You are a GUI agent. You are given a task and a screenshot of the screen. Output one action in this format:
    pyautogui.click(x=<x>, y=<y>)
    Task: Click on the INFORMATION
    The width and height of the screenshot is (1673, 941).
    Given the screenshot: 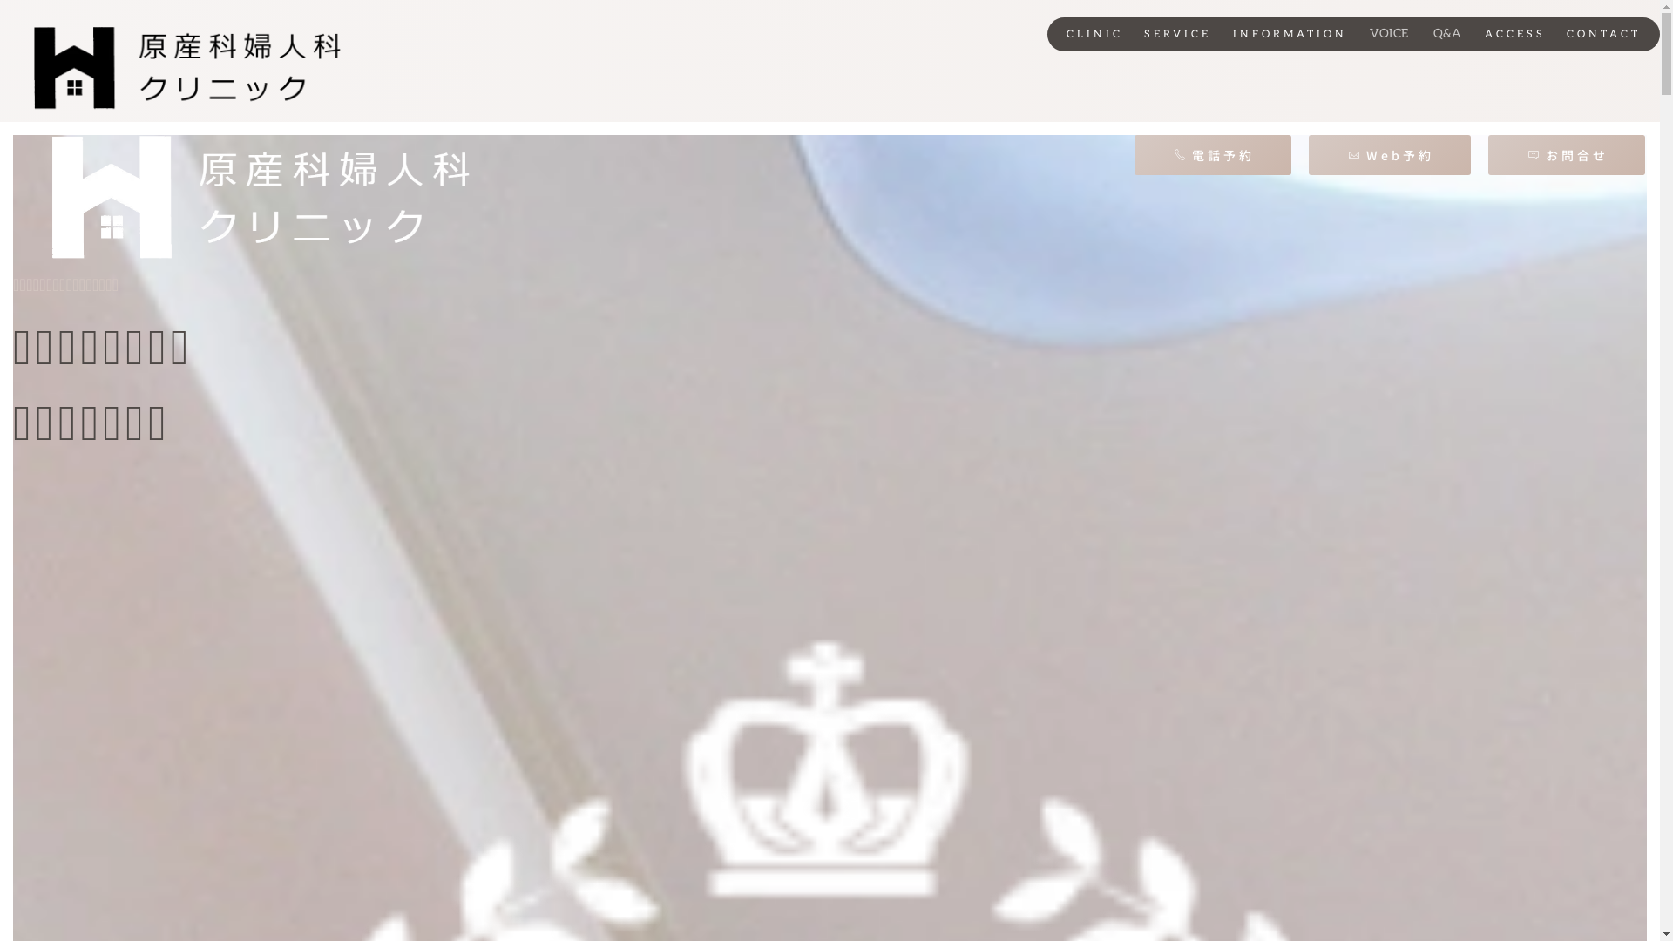 What is the action you would take?
    pyautogui.click(x=1290, y=35)
    